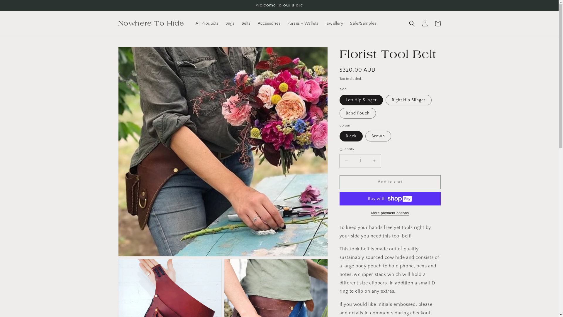  I want to click on Log in, so click(425, 23).